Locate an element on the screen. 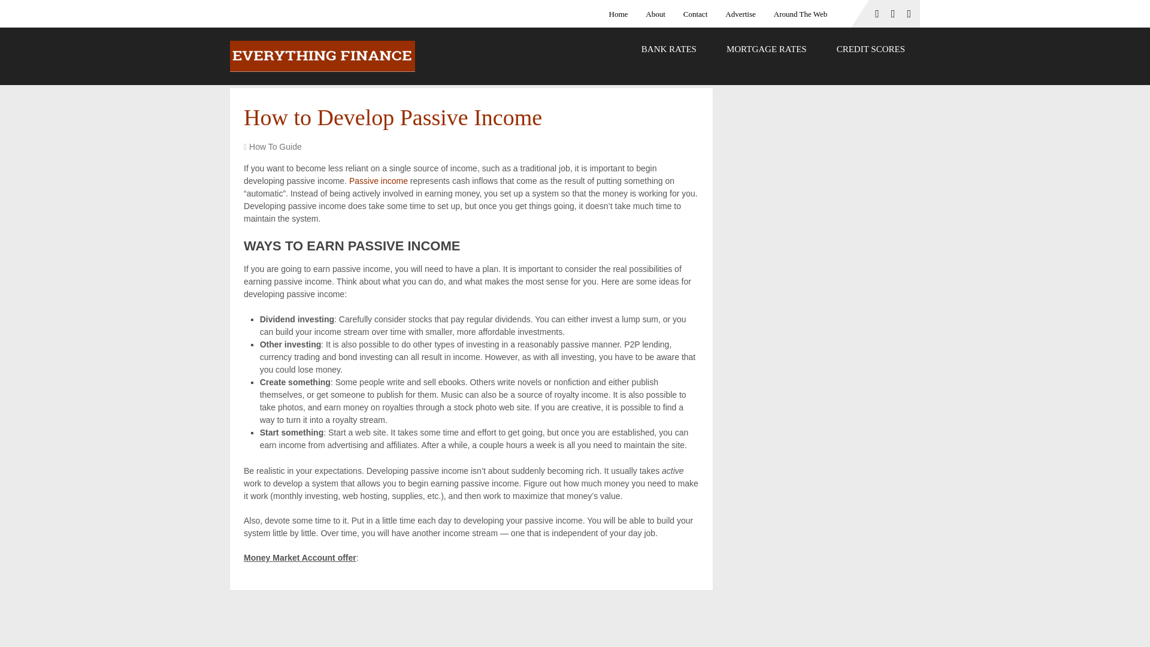 The width and height of the screenshot is (1150, 647). How To Guide is located at coordinates (276, 146).